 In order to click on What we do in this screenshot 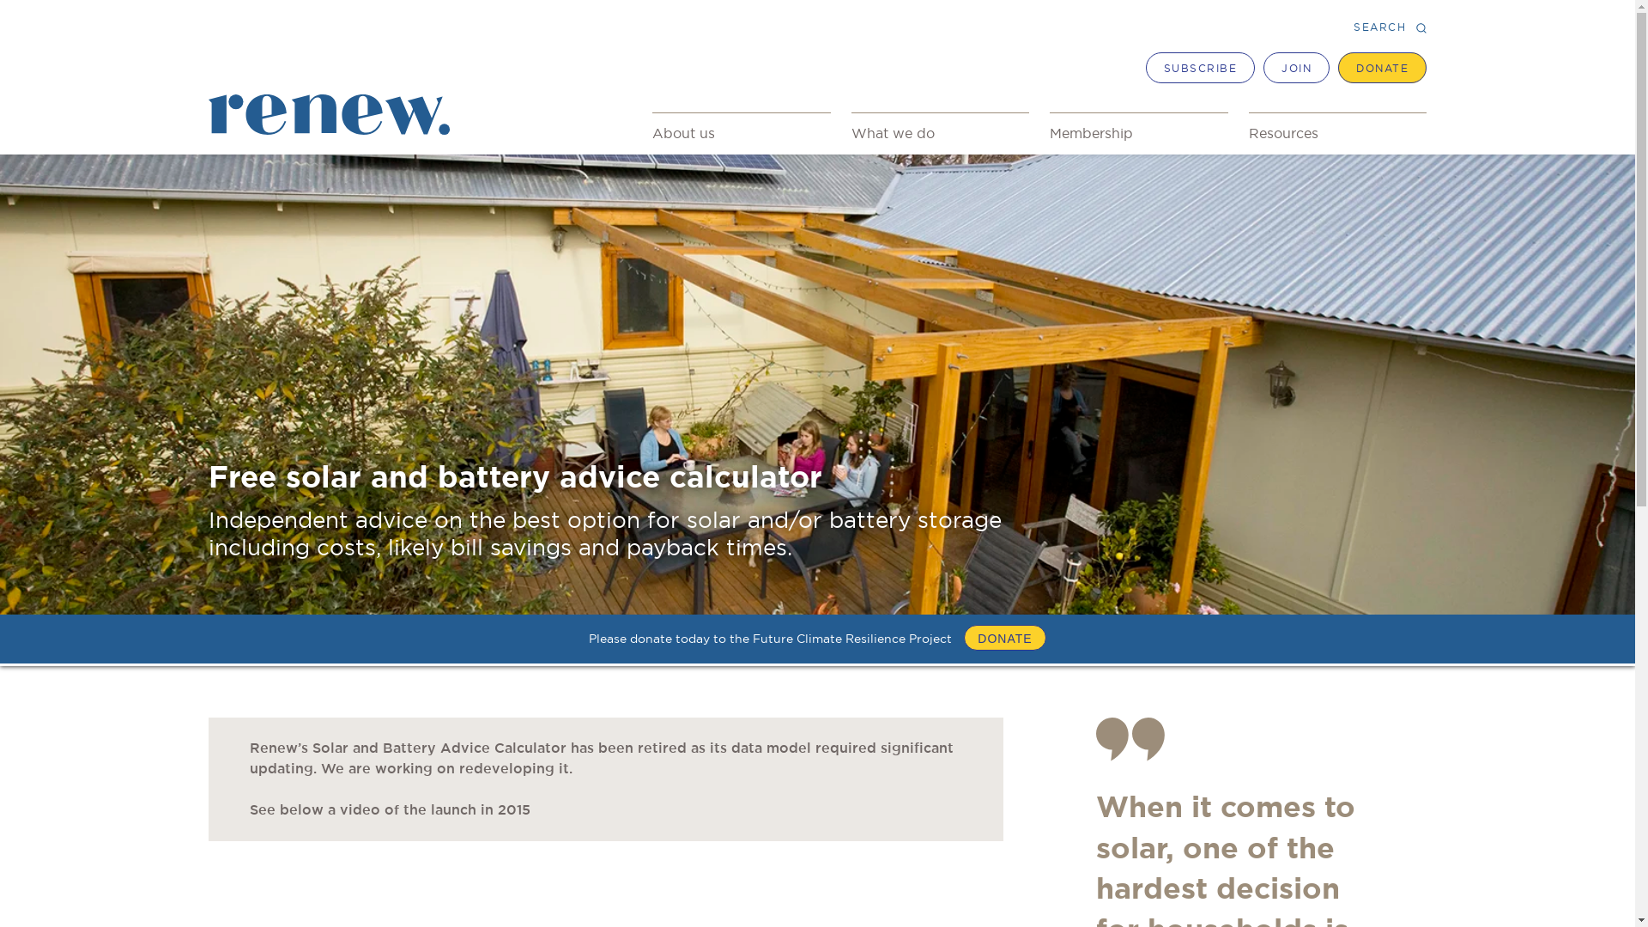, I will do `click(941, 134)`.